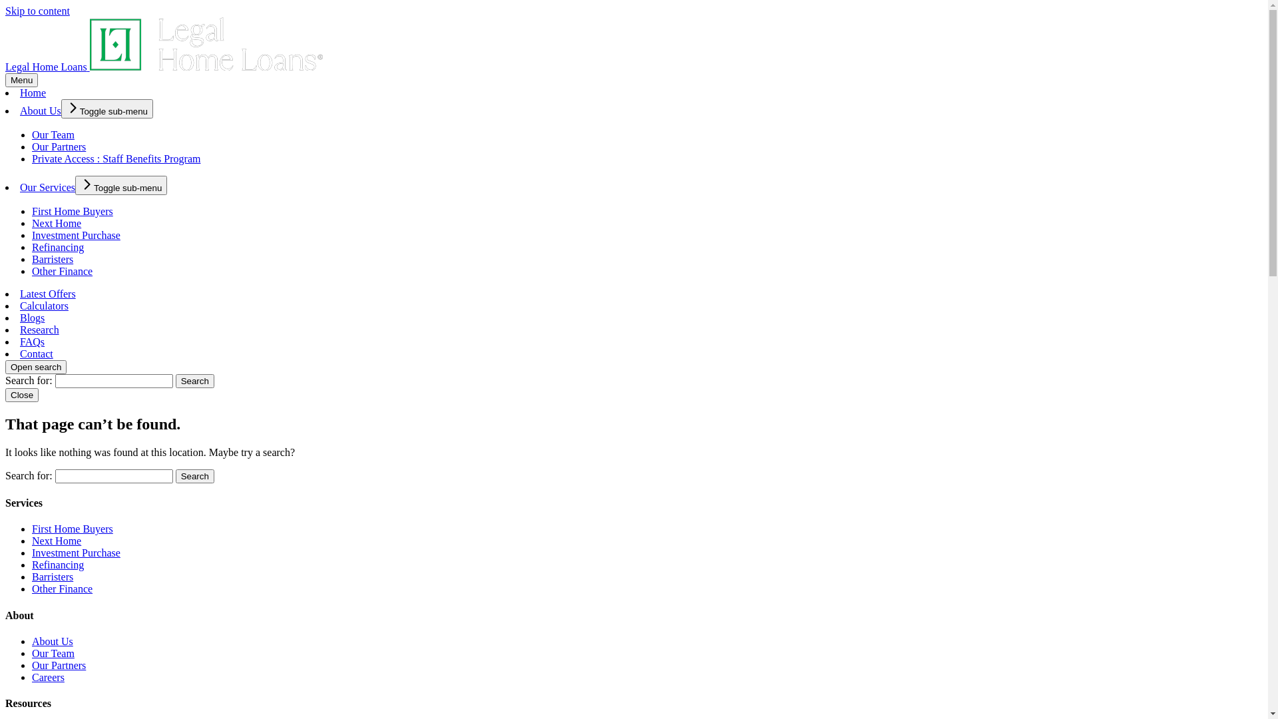 The width and height of the screenshot is (1278, 719). Describe the element at coordinates (58, 565) in the screenshot. I see `Refinancing` at that location.